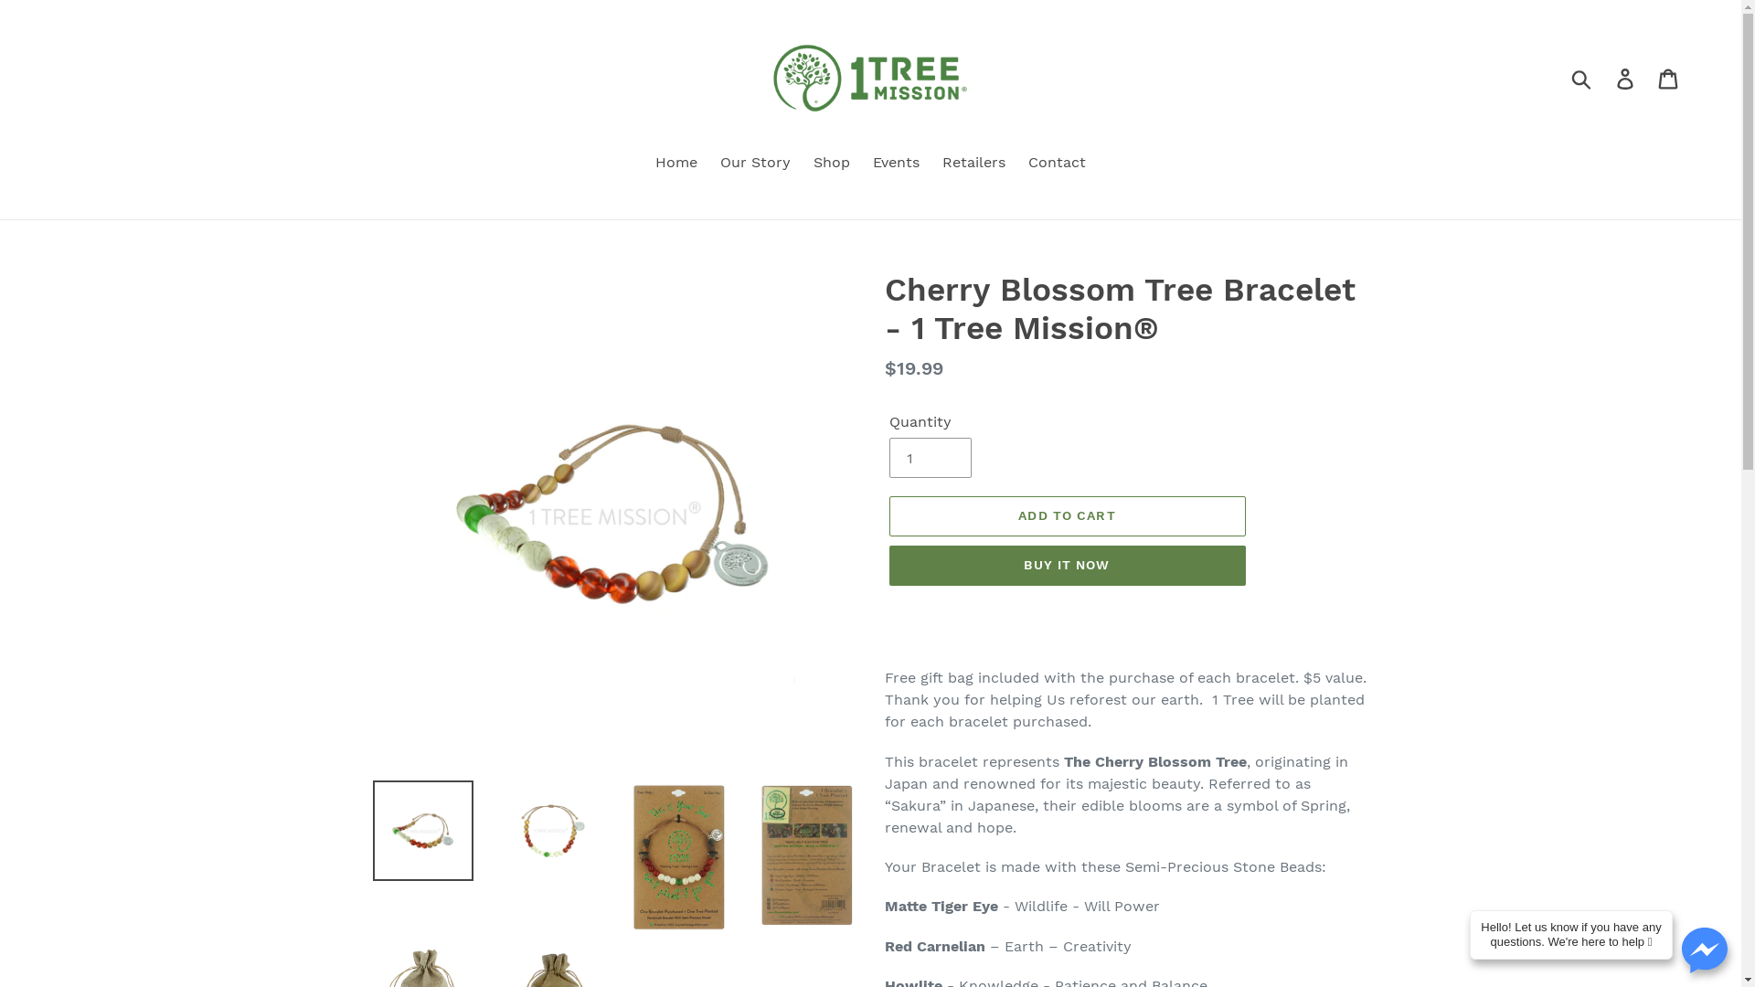 This screenshot has height=987, width=1755. What do you see at coordinates (1583, 79) in the screenshot?
I see `Submit` at bounding box center [1583, 79].